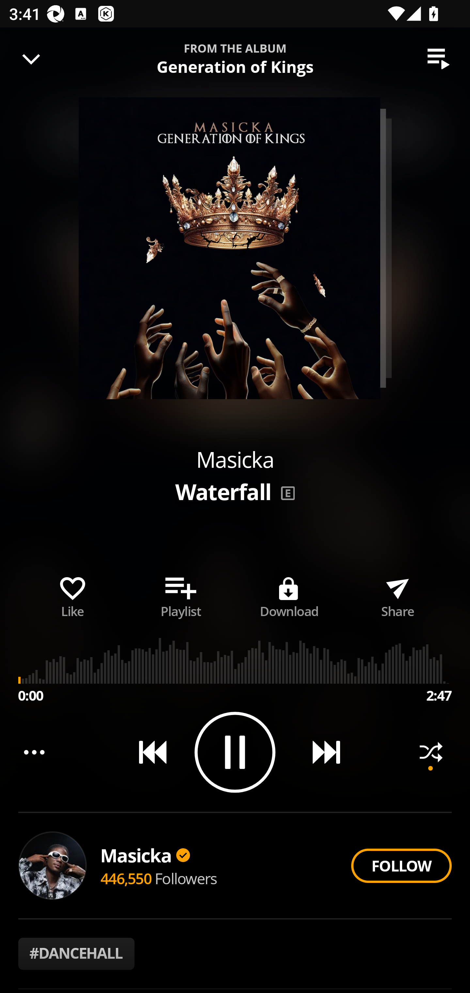 The width and height of the screenshot is (470, 993). What do you see at coordinates (76, 954) in the screenshot?
I see `#DANCEHALL` at bounding box center [76, 954].